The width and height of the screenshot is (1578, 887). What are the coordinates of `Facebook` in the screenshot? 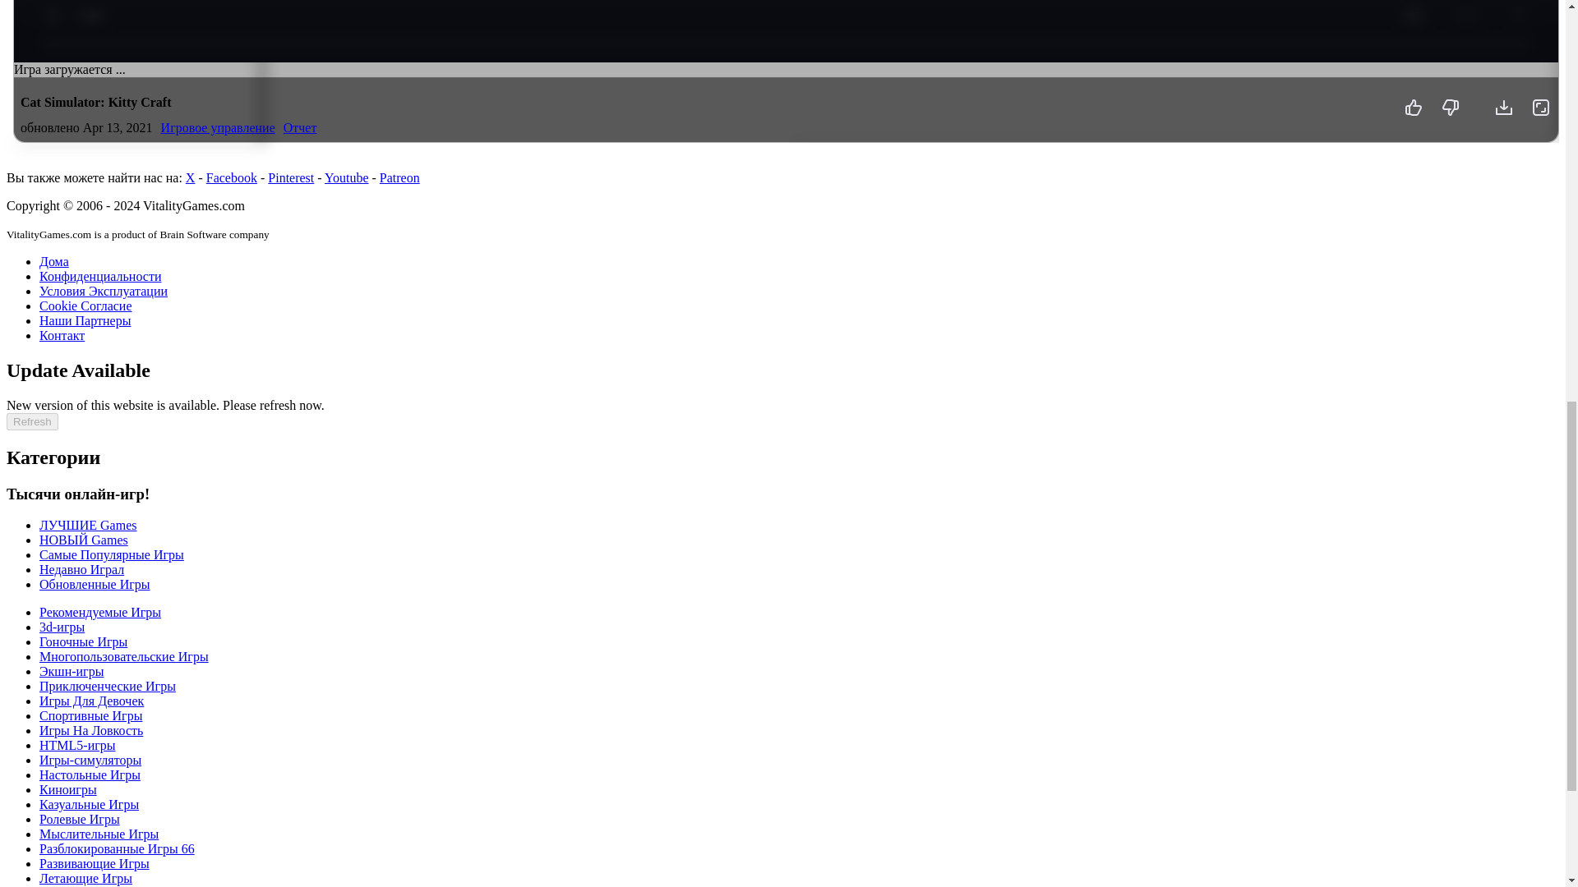 It's located at (232, 177).